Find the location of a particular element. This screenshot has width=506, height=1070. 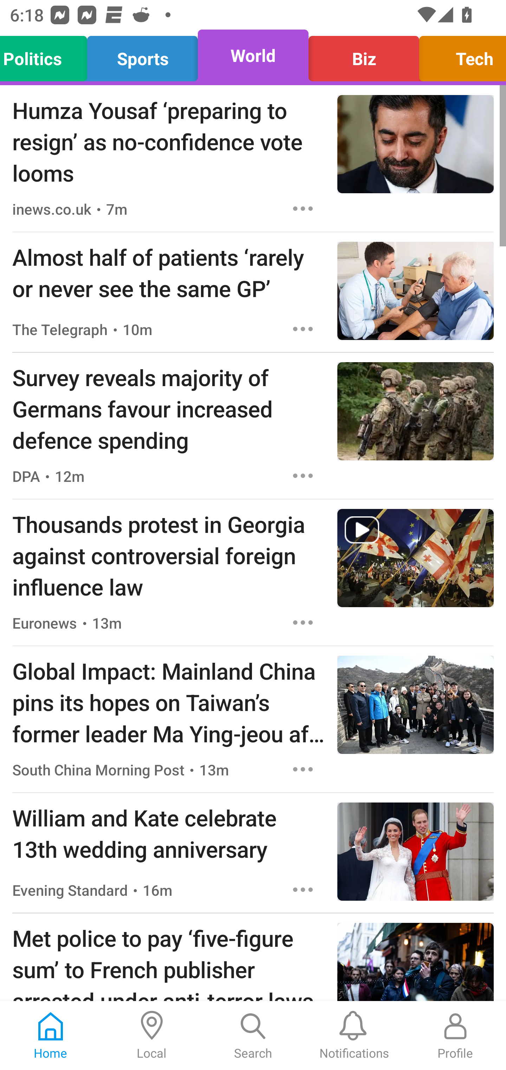

Politics is located at coordinates (47, 56).